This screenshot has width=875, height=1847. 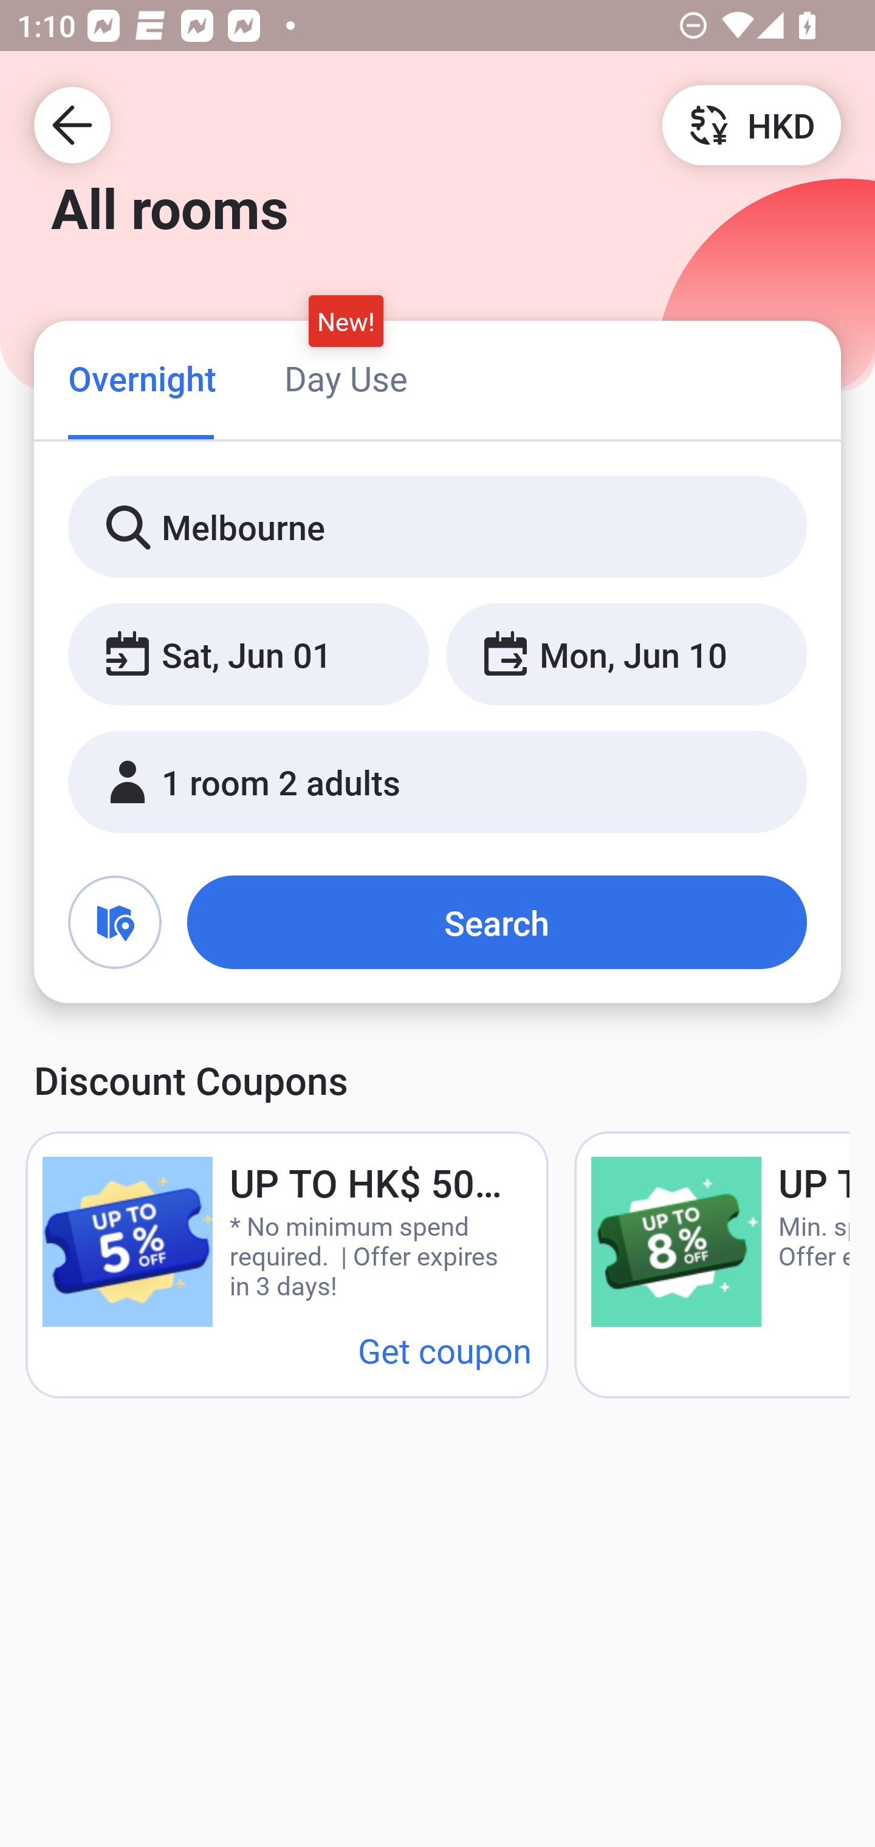 What do you see at coordinates (437, 527) in the screenshot?
I see `Melbourne` at bounding box center [437, 527].